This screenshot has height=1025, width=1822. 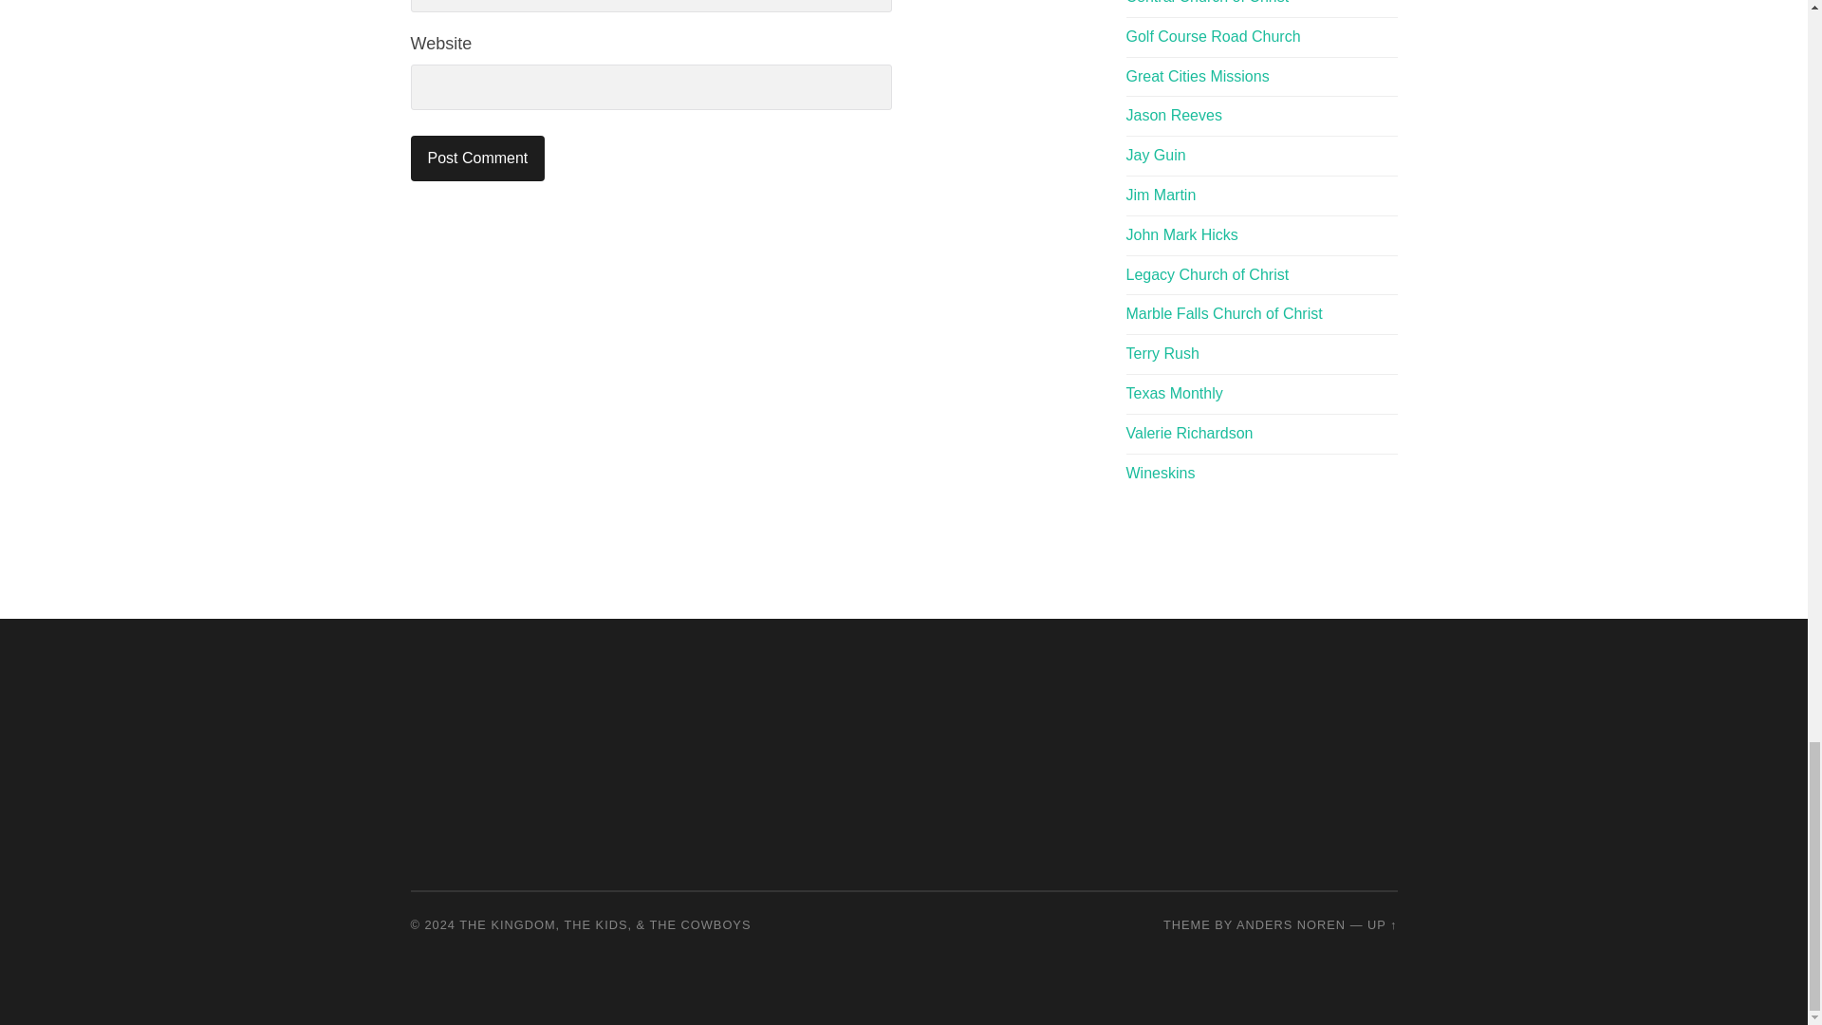 What do you see at coordinates (1382, 924) in the screenshot?
I see `To the top` at bounding box center [1382, 924].